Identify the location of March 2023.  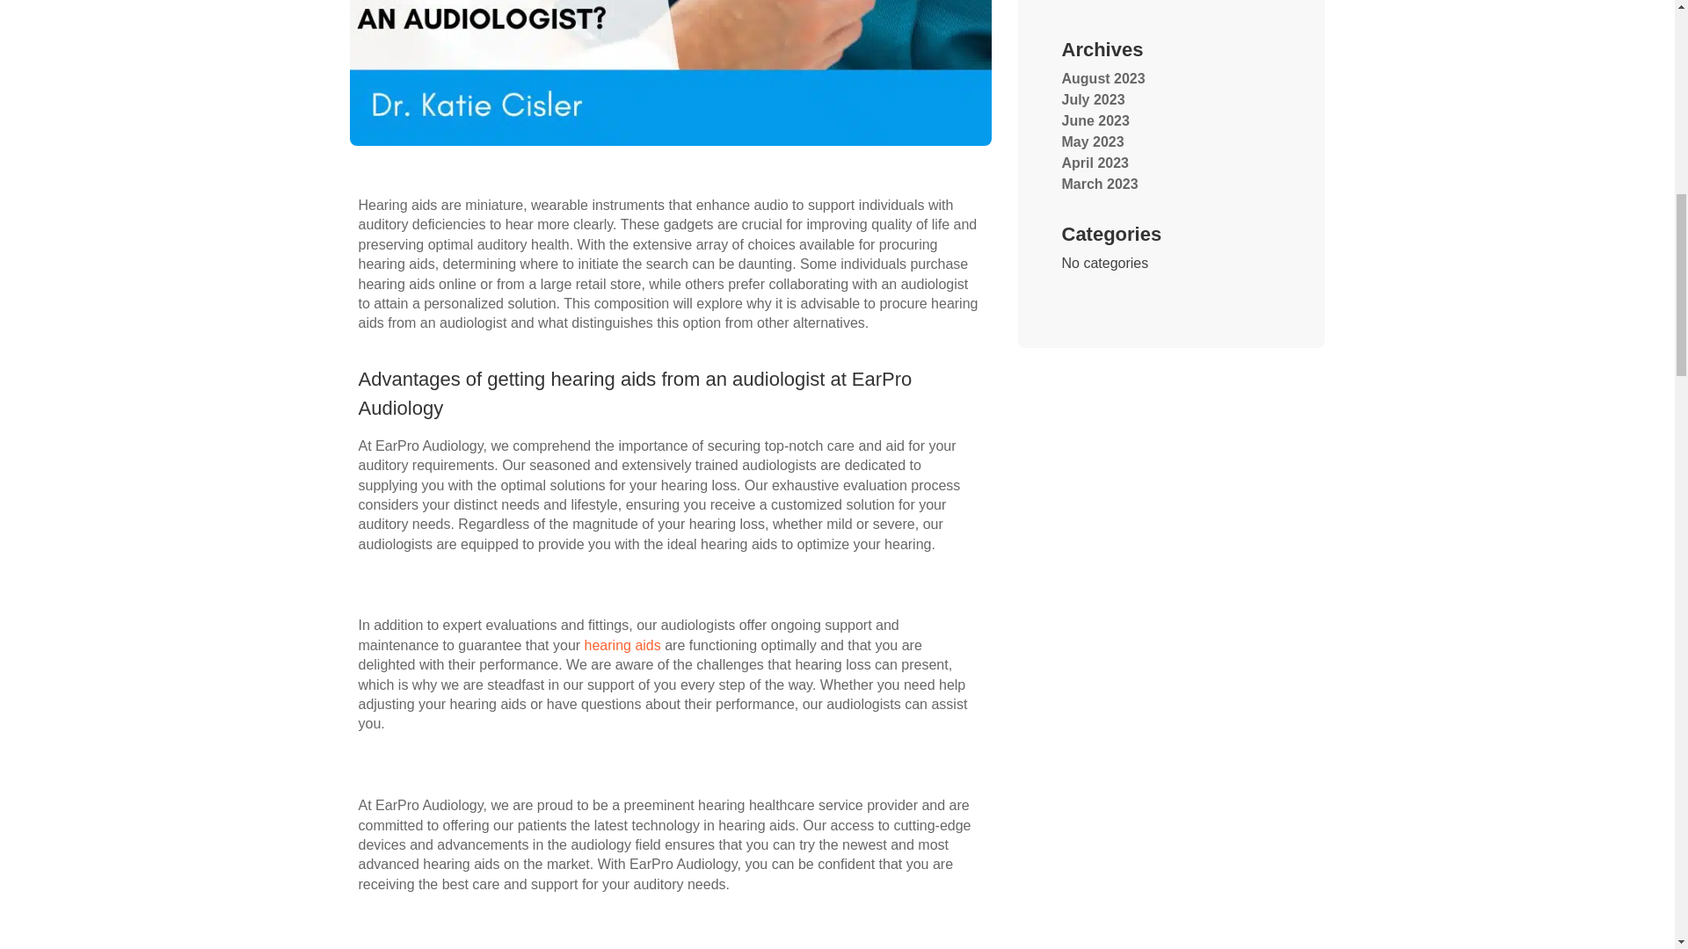
(1099, 184).